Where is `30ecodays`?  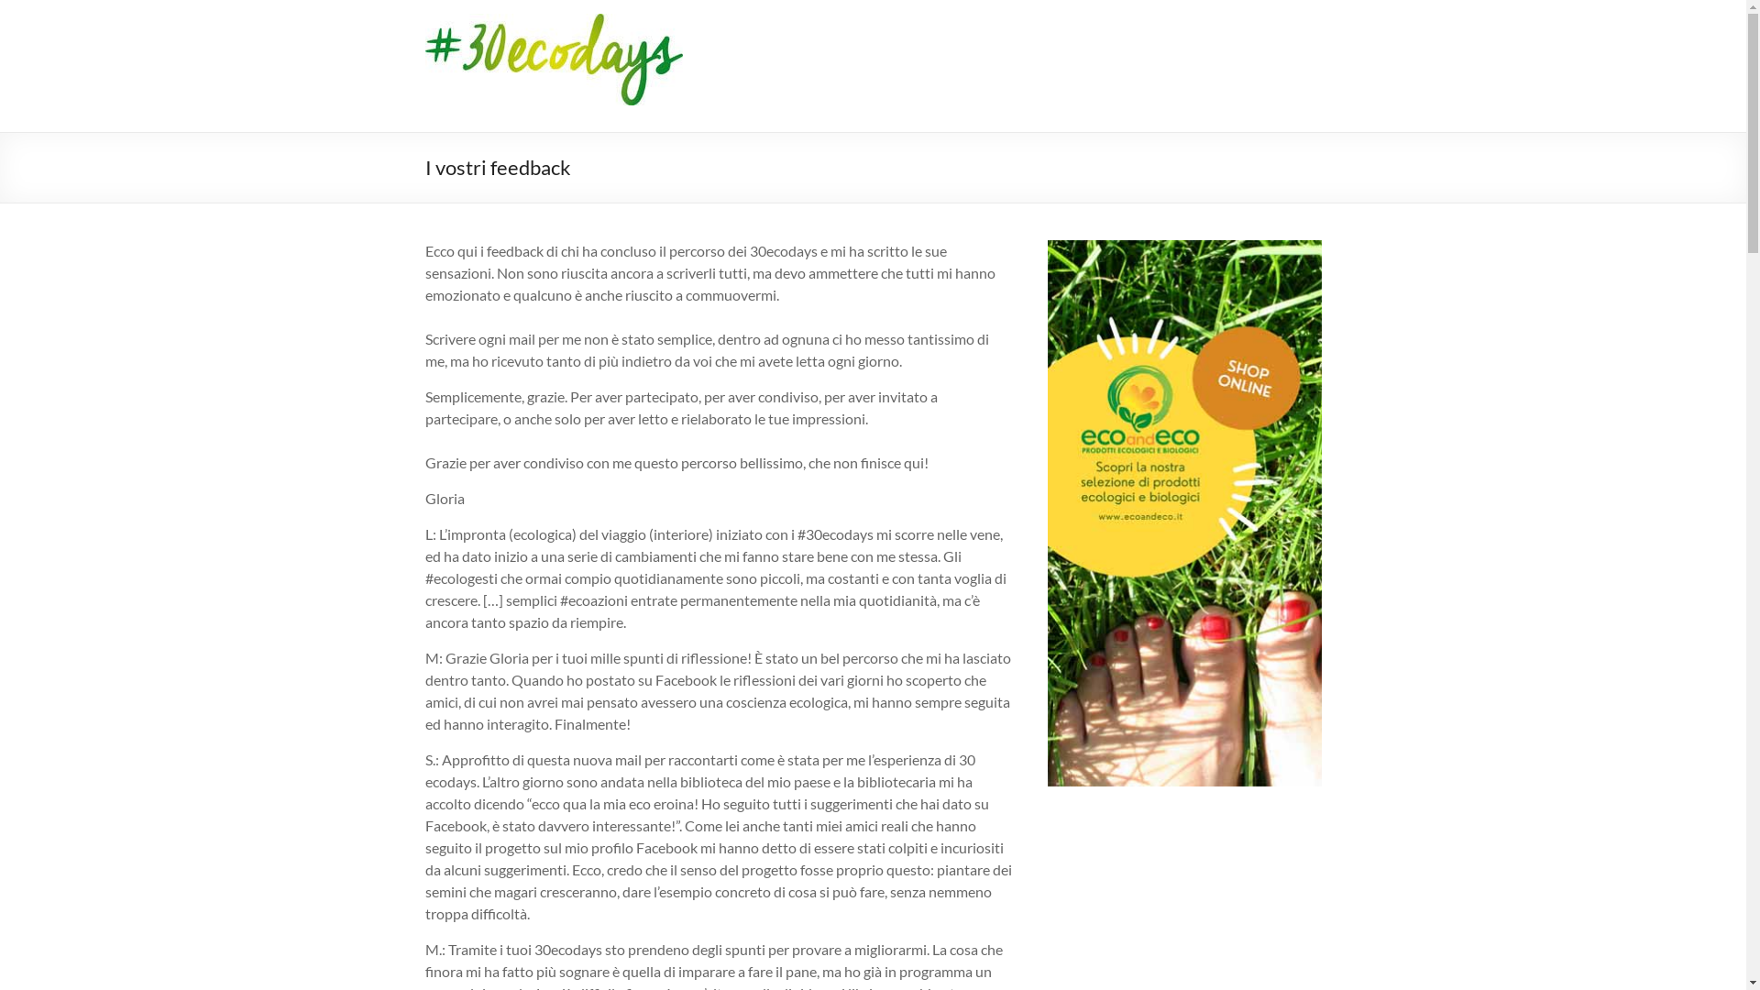 30ecodays is located at coordinates (500, 38).